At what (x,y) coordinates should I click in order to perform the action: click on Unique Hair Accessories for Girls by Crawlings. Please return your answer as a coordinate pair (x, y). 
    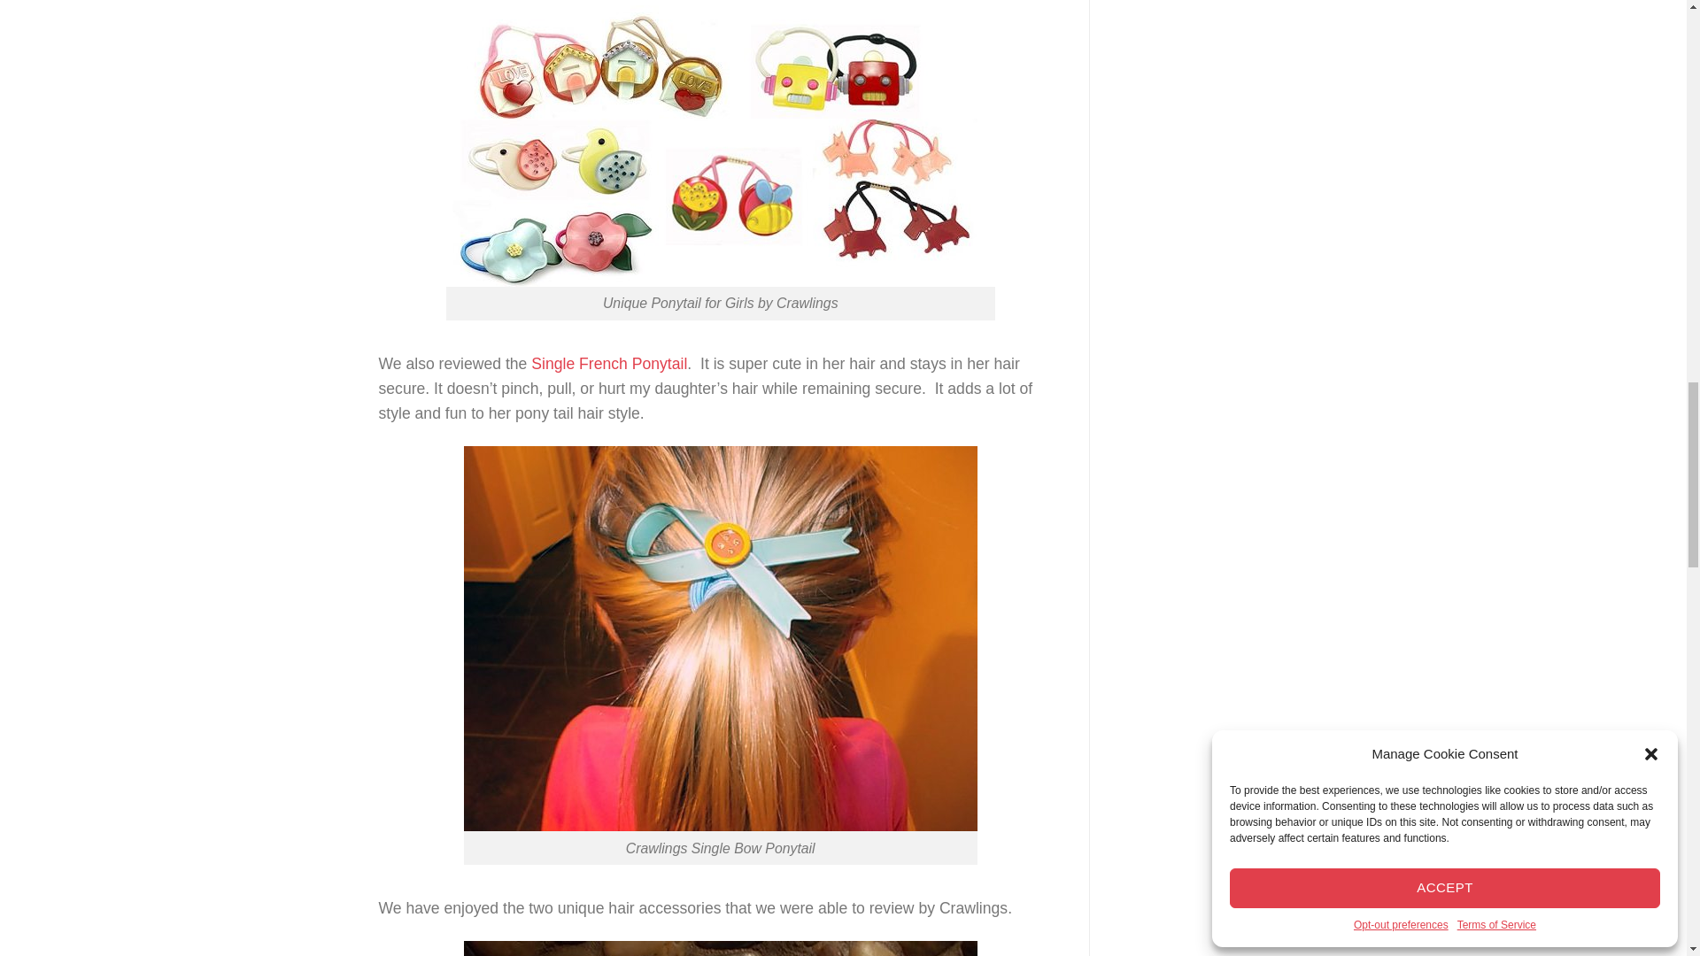
    Looking at the image, I should click on (721, 948).